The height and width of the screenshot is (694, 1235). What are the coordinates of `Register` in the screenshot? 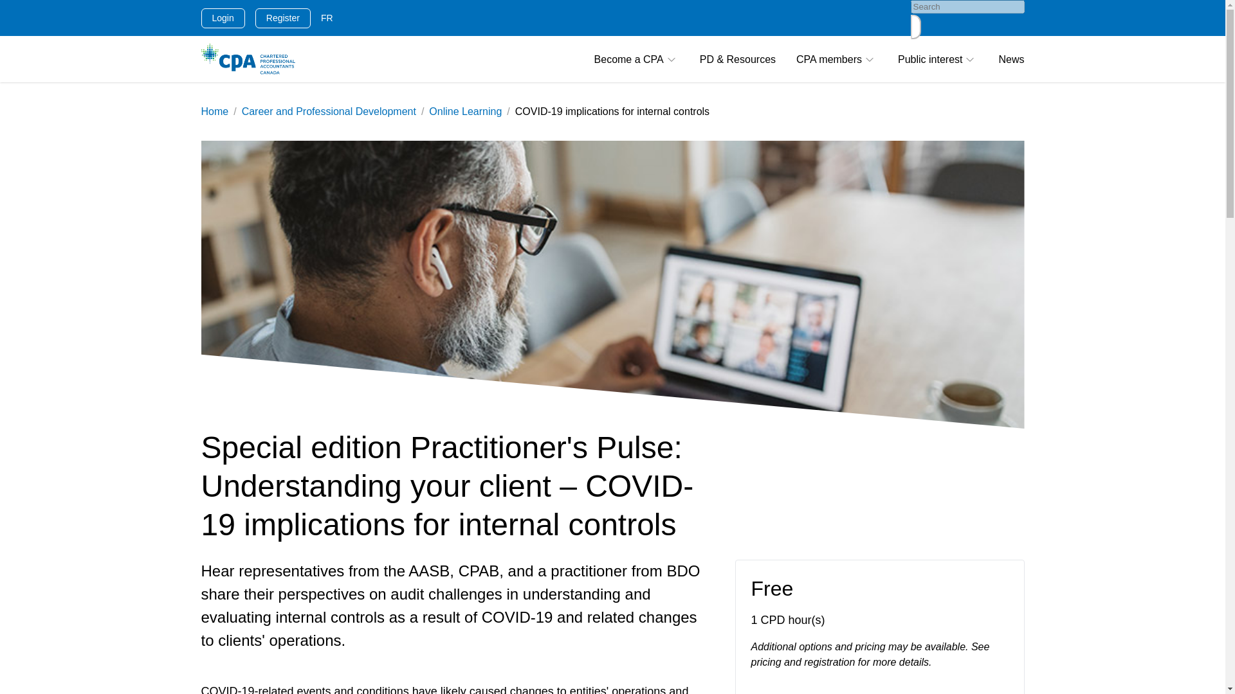 It's located at (283, 17).